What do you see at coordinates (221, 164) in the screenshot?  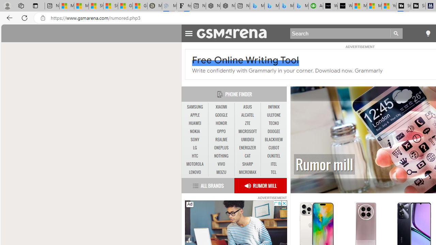 I see `VIVO` at bounding box center [221, 164].